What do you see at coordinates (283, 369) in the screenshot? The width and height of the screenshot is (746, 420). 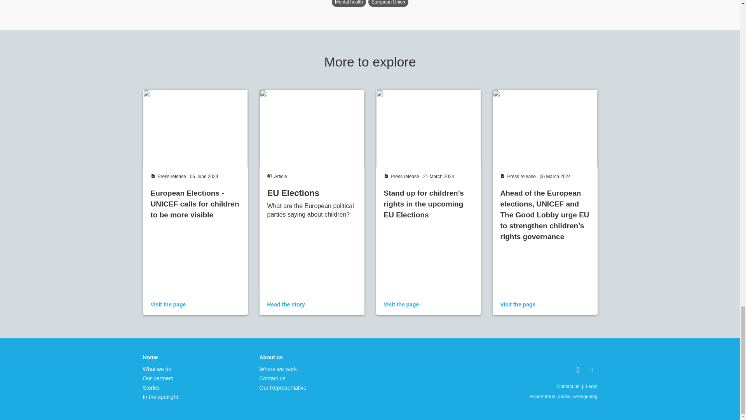 I see `Where we work` at bounding box center [283, 369].